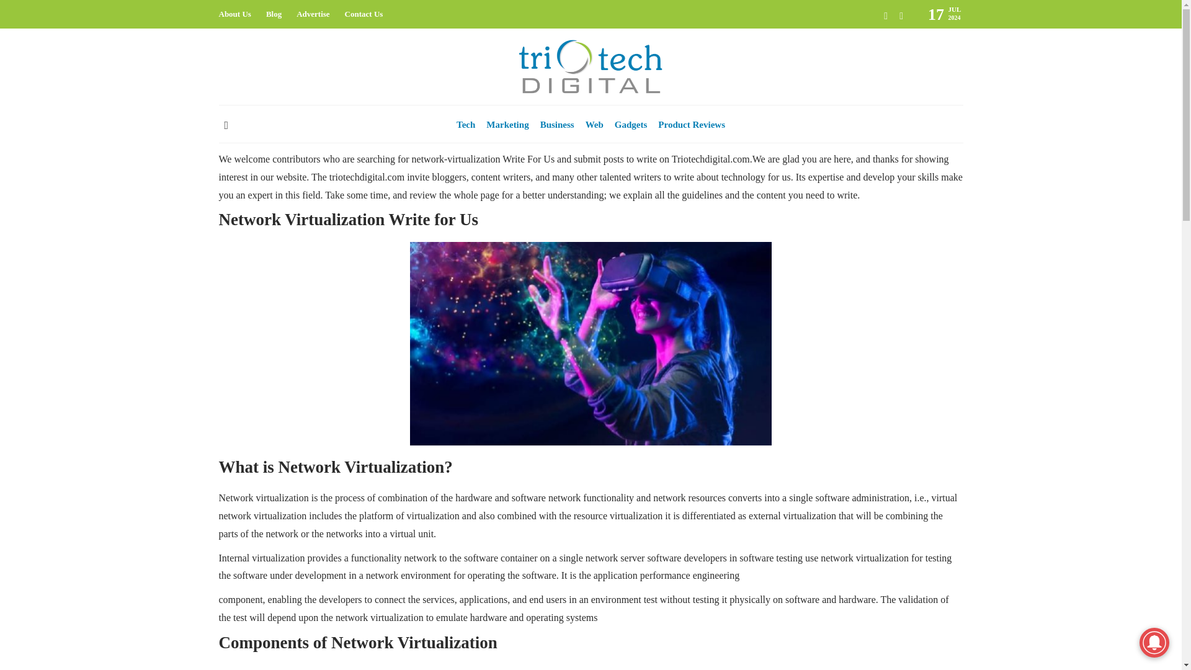 The width and height of the screenshot is (1191, 670). What do you see at coordinates (313, 14) in the screenshot?
I see `Advertise` at bounding box center [313, 14].